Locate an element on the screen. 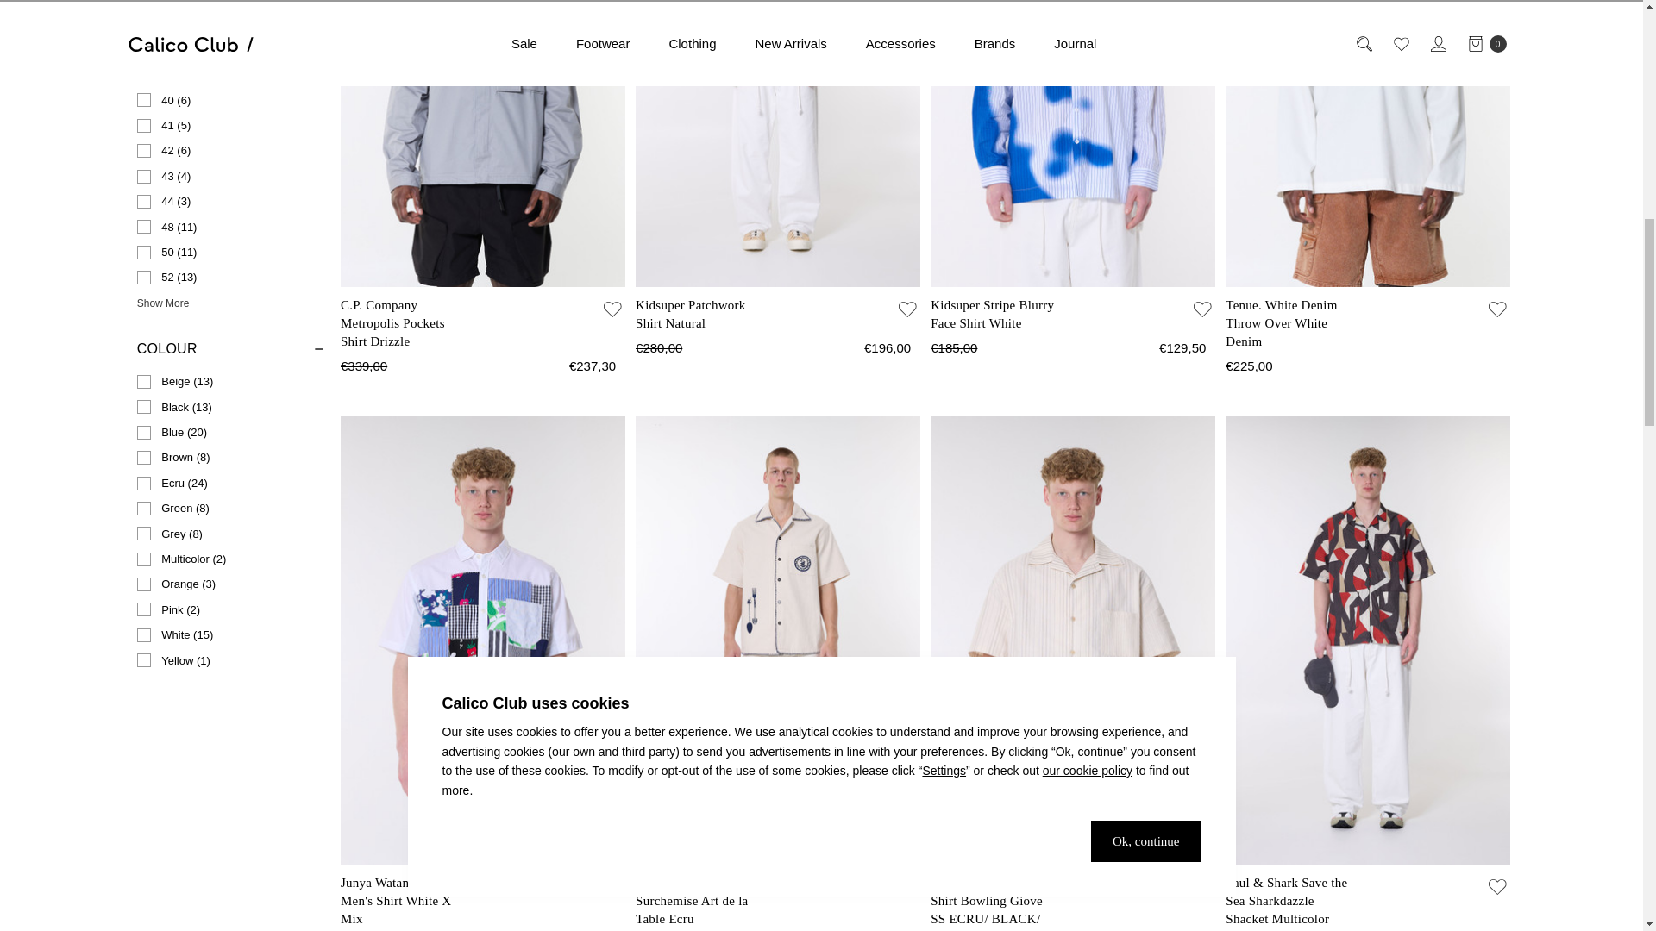  C.P. Company Metropolis Pockets Shirt Drizzle is located at coordinates (483, 143).